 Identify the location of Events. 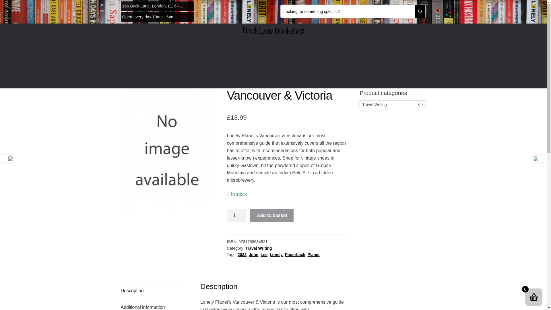
(208, 53).